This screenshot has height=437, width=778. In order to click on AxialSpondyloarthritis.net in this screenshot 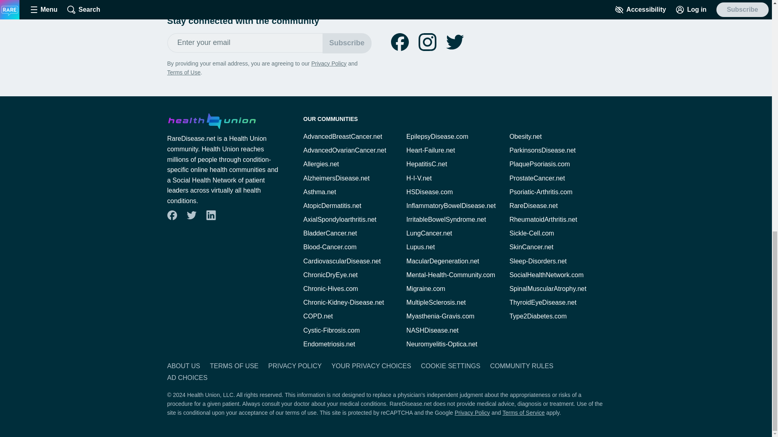, I will do `click(340, 219)`.